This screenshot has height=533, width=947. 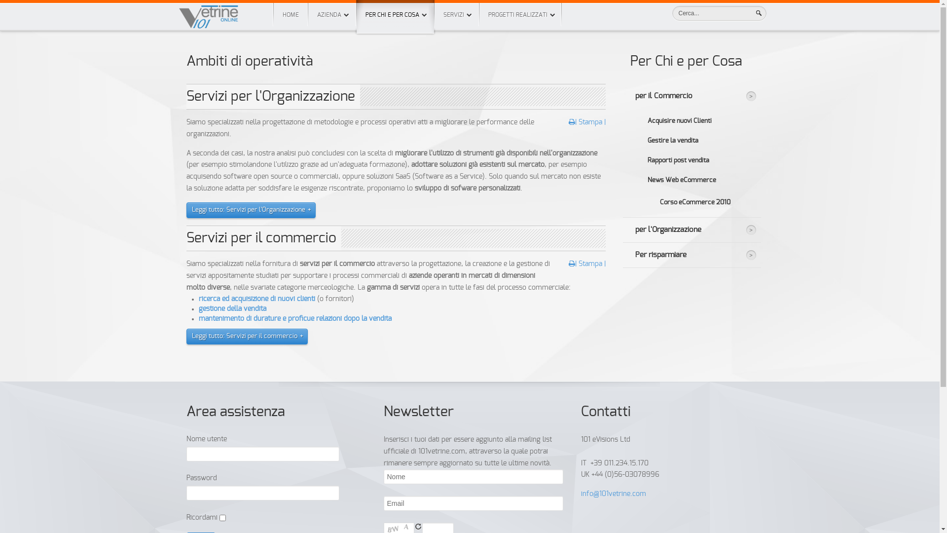 What do you see at coordinates (473, 503) in the screenshot?
I see `Email` at bounding box center [473, 503].